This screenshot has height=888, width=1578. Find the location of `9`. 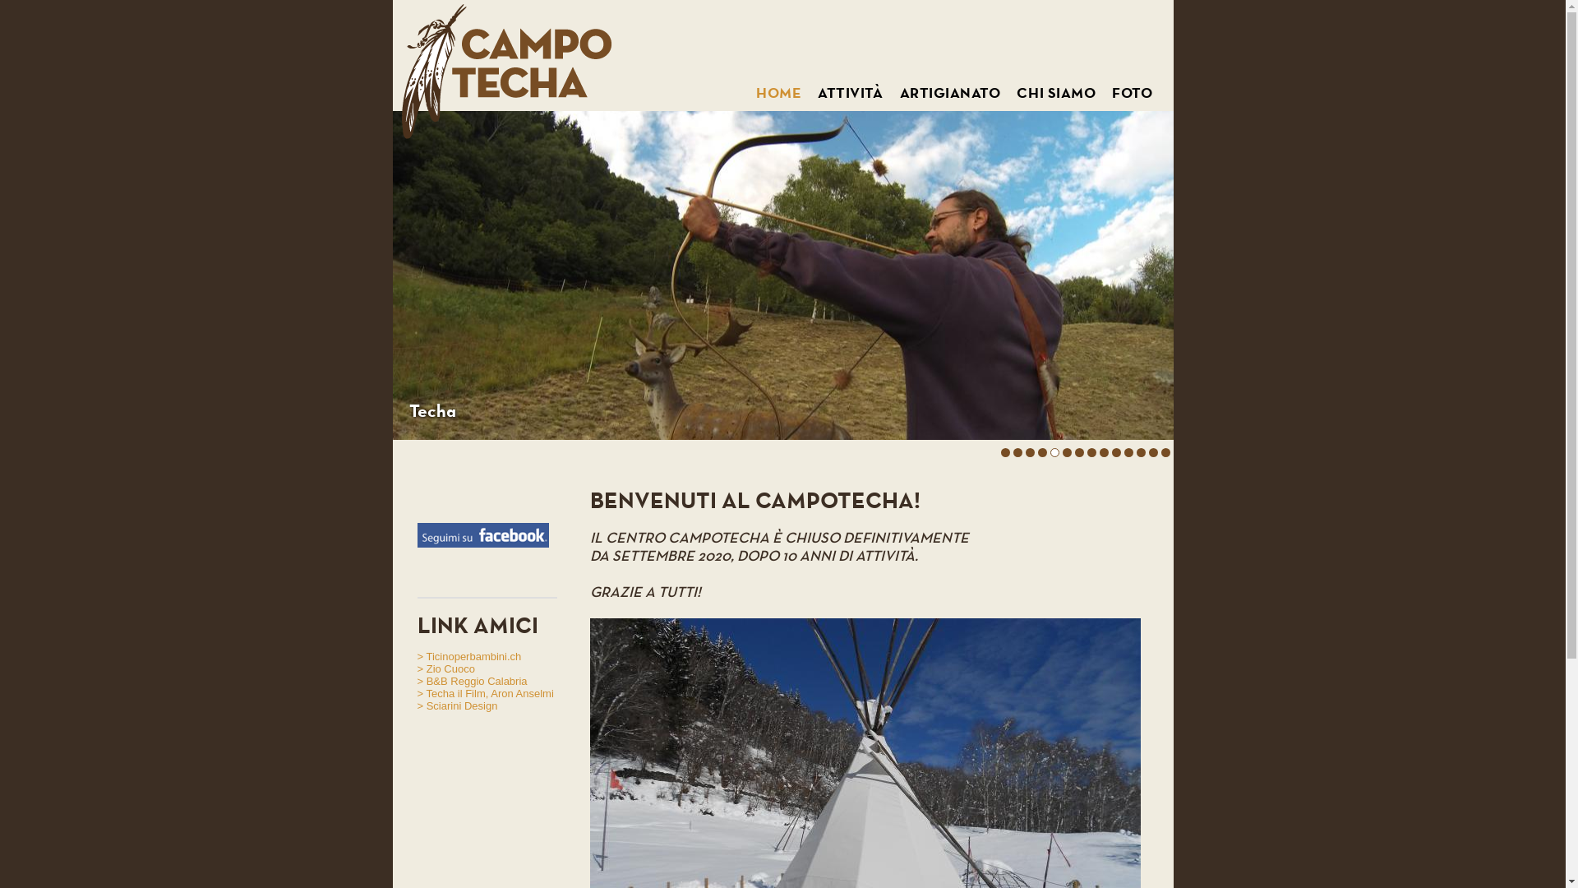

9 is located at coordinates (1104, 456).